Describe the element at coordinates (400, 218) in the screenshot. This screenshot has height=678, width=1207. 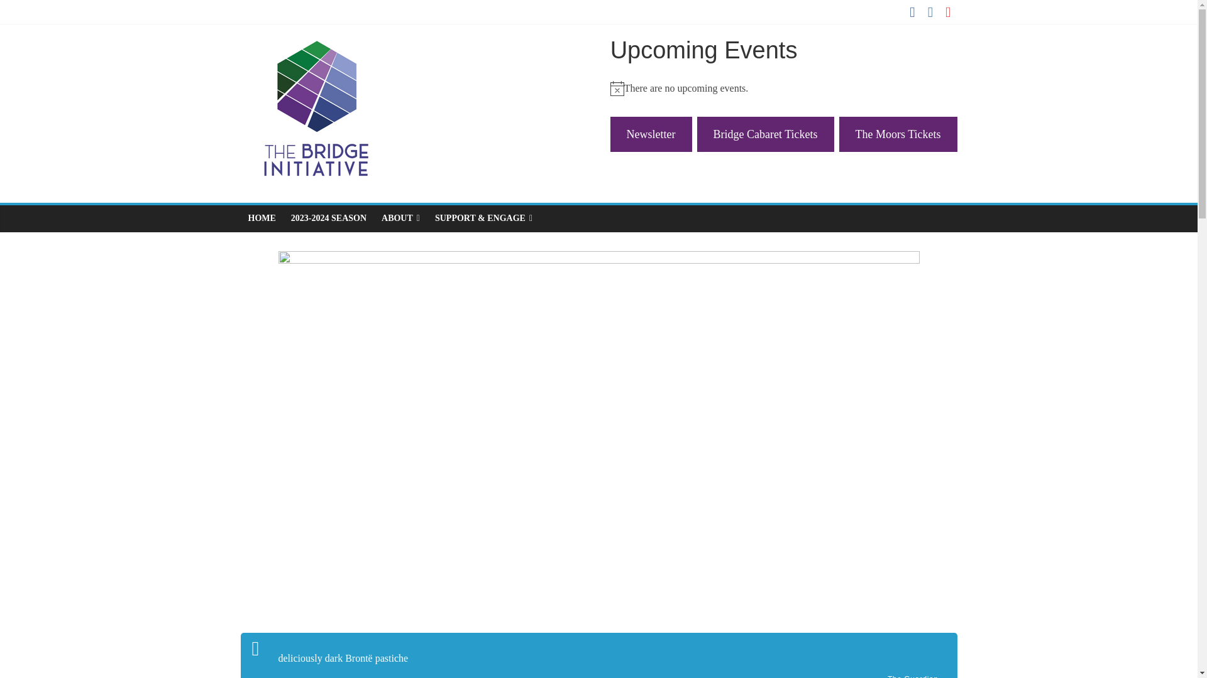
I see `ABOUT` at that location.